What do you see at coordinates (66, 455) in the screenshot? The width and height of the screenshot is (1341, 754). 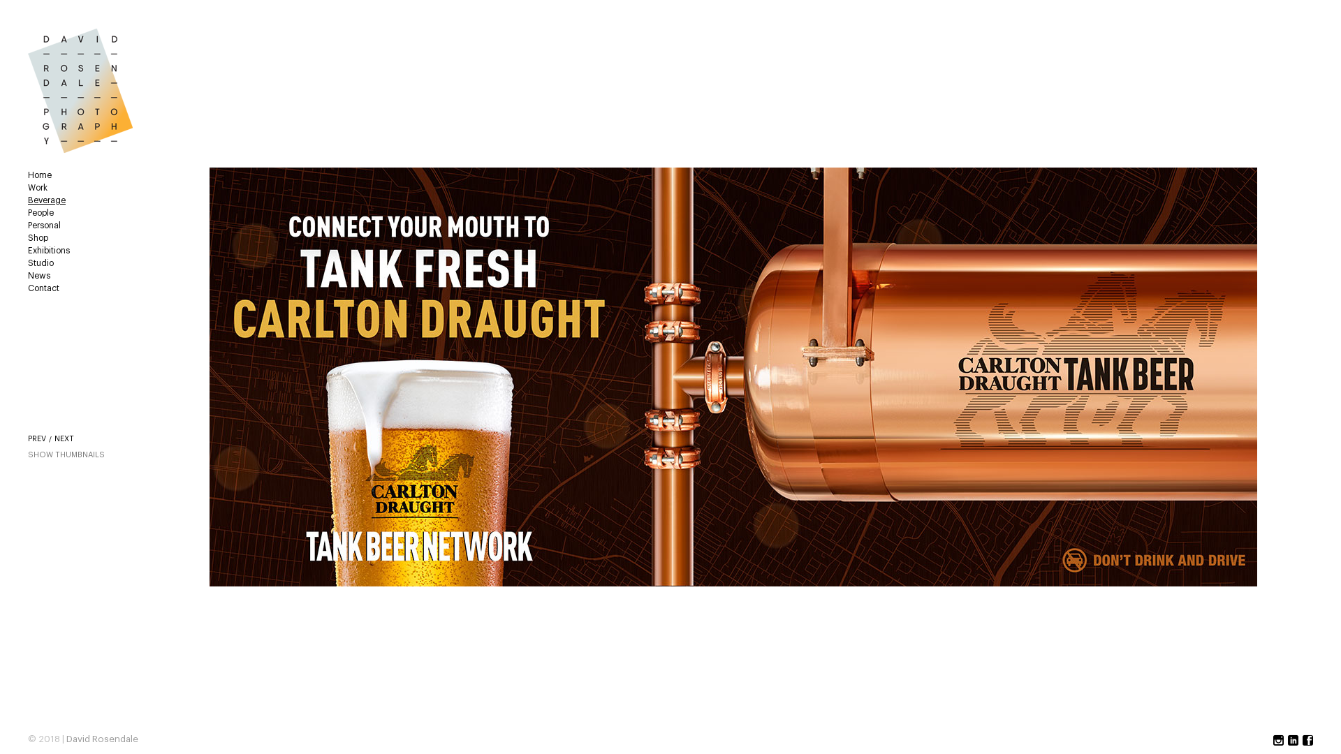 I see `SHOW THUMBNAILS` at bounding box center [66, 455].